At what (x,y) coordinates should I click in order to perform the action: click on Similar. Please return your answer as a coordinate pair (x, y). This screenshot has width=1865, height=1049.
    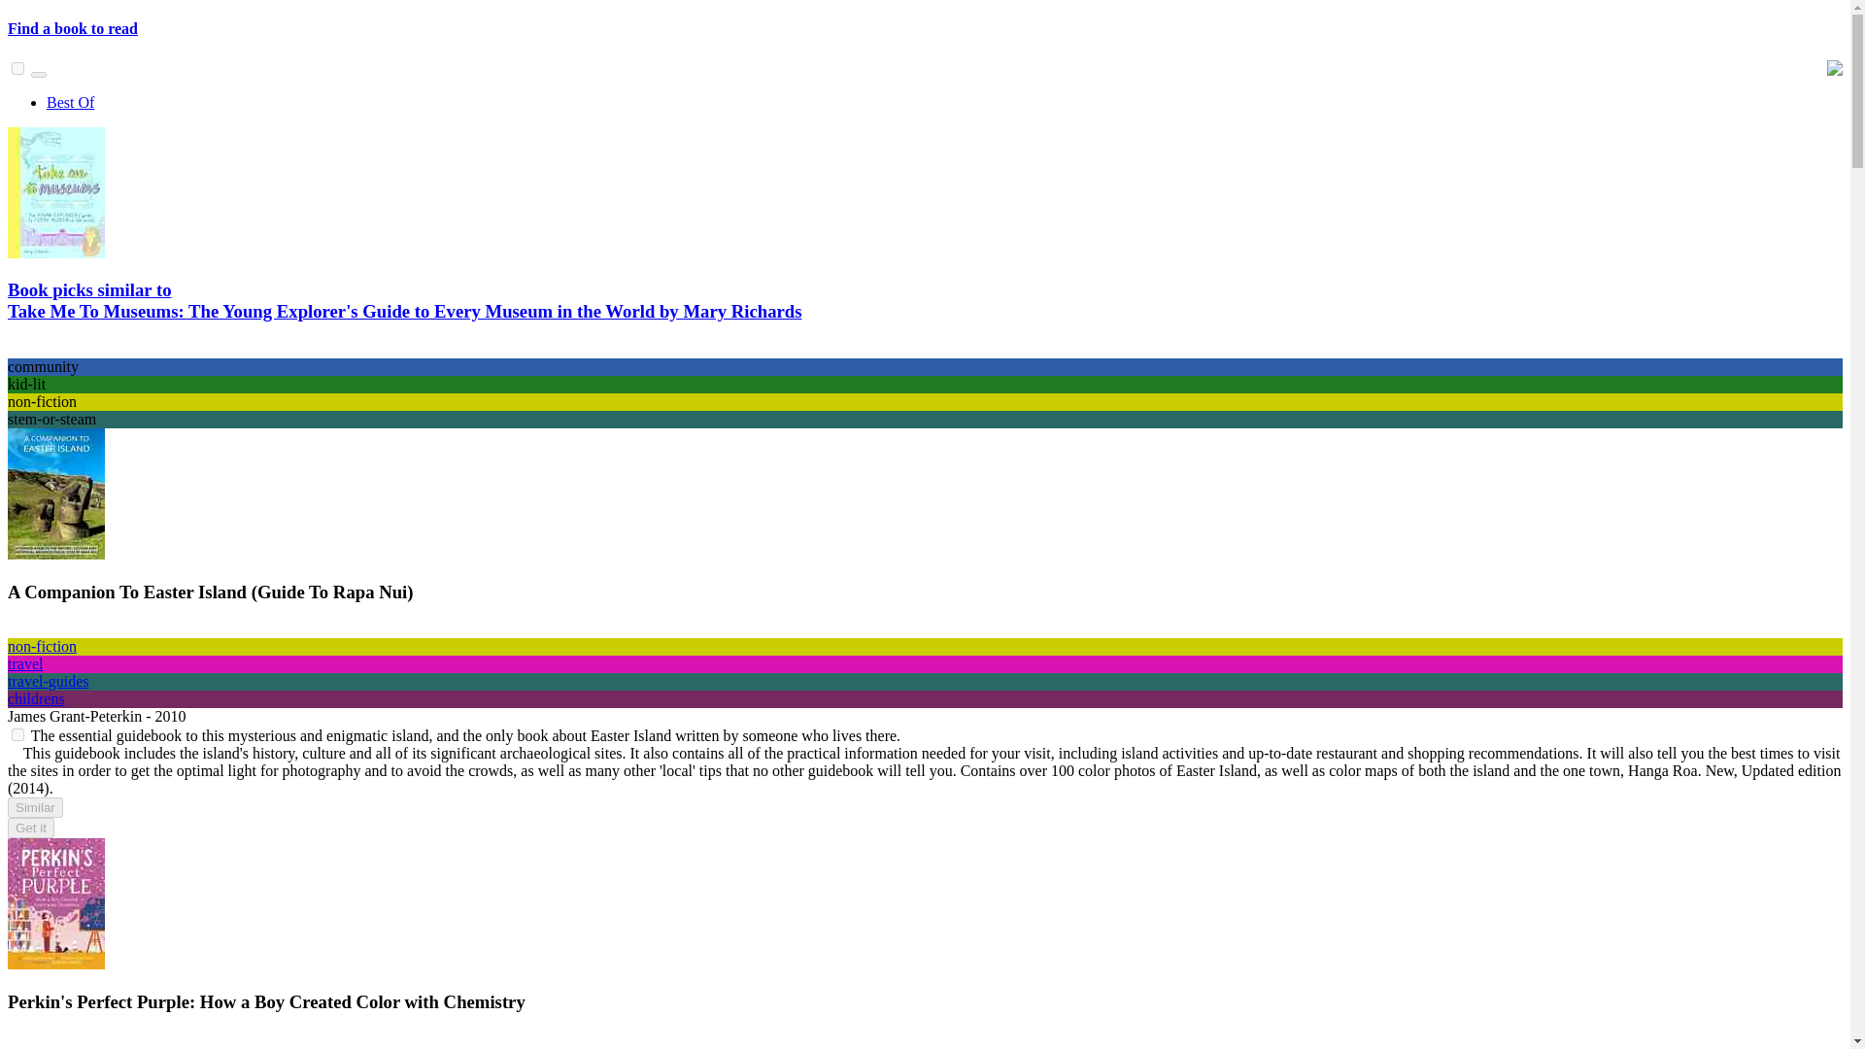
    Looking at the image, I should click on (35, 807).